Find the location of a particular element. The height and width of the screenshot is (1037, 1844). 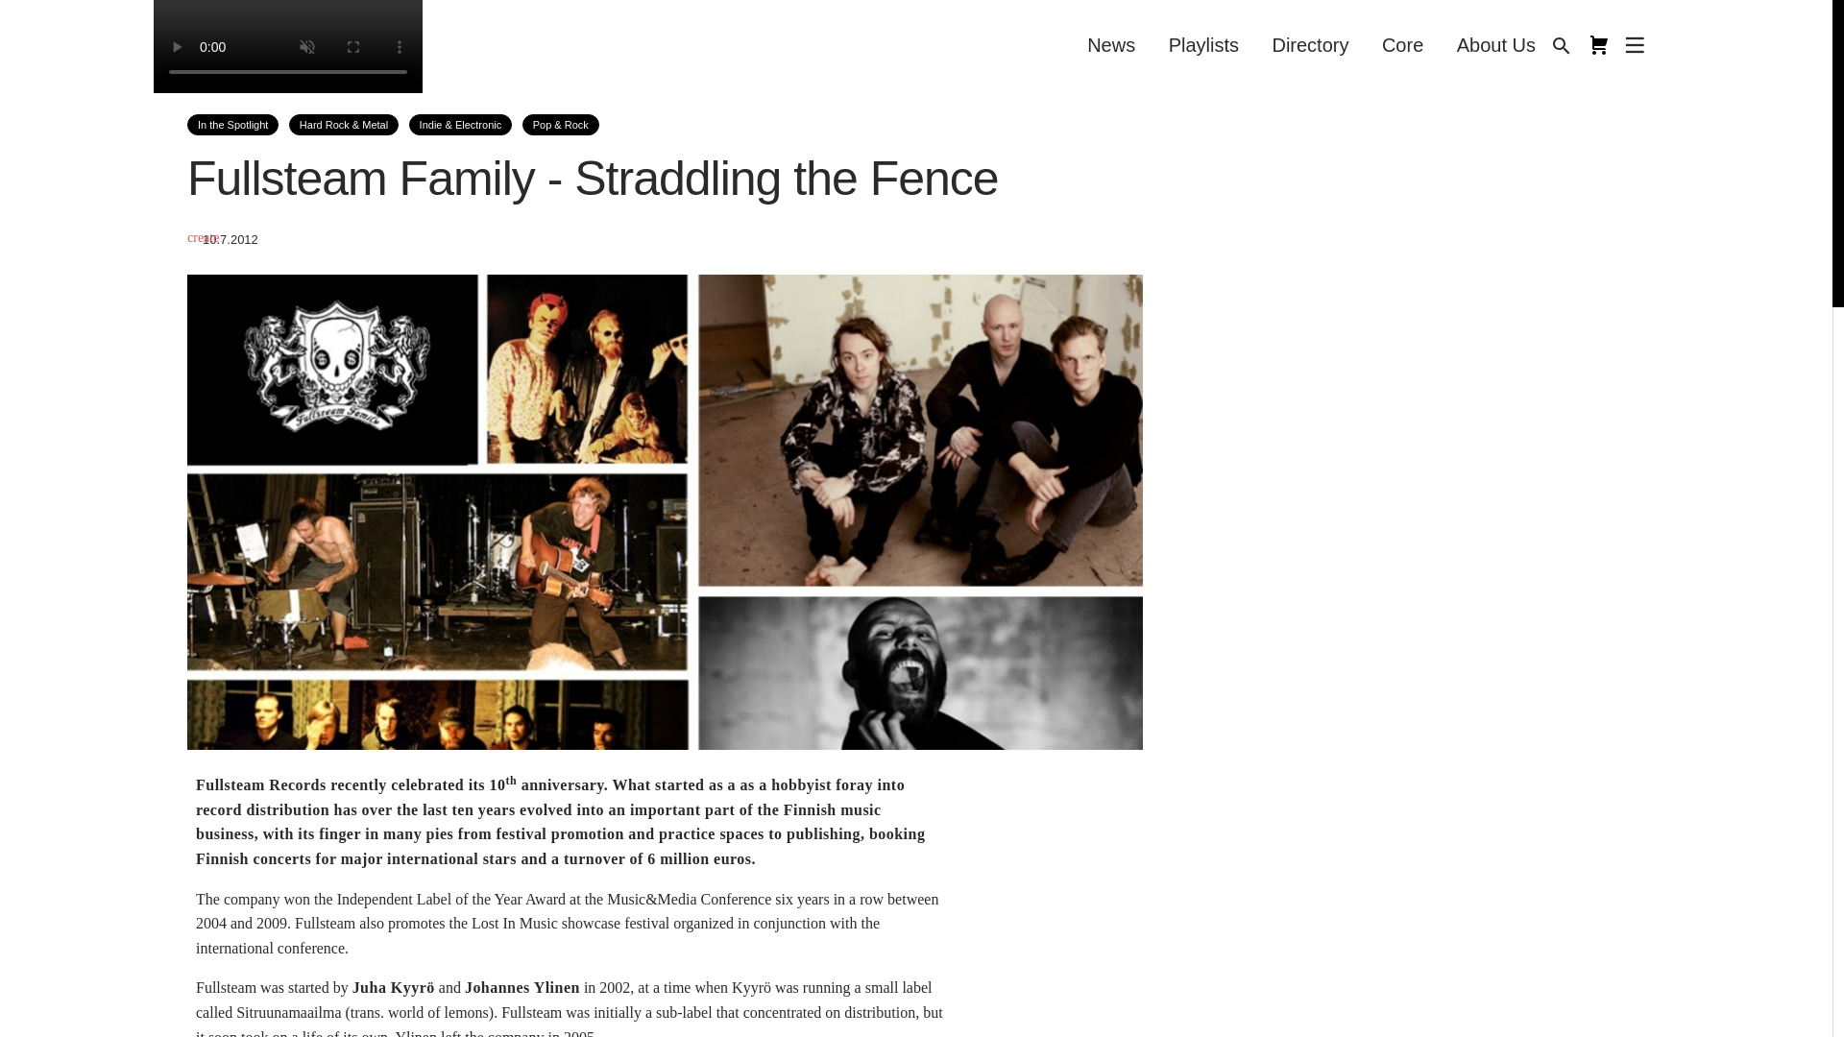

Music Finland Core is located at coordinates (1598, 44).